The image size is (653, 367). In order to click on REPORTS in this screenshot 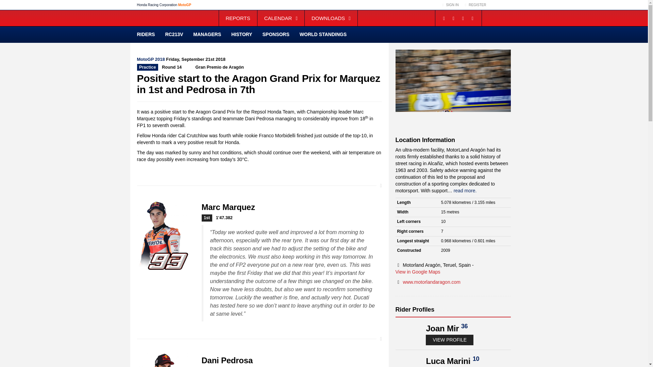, I will do `click(238, 18)`.